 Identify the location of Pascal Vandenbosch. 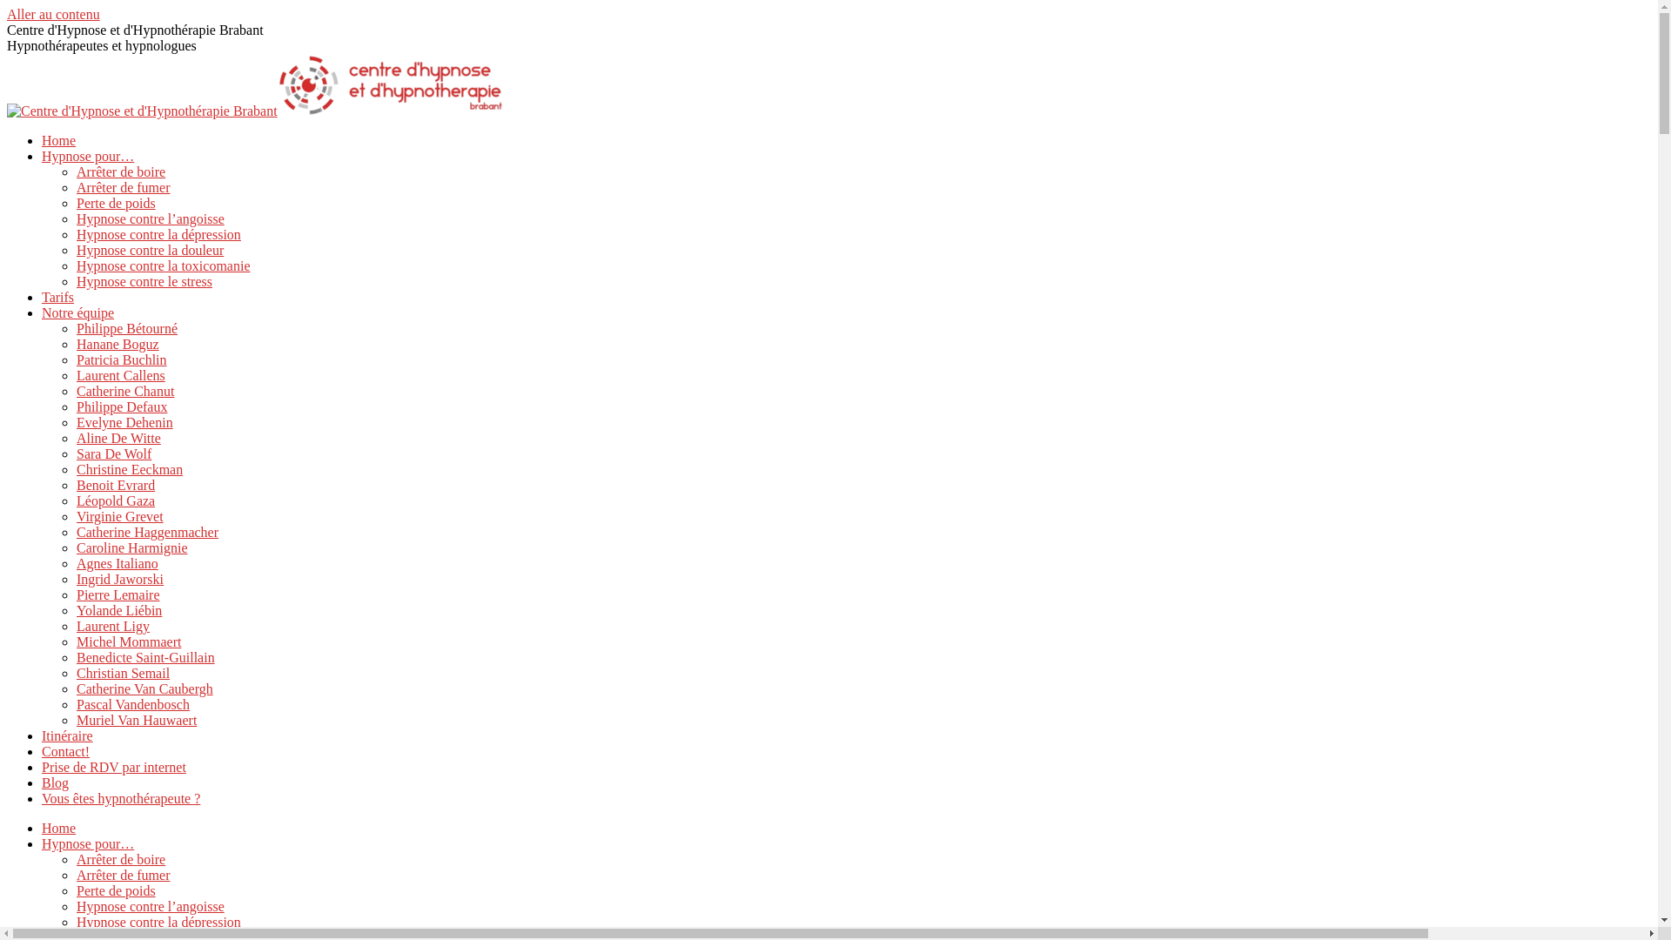
(133, 705).